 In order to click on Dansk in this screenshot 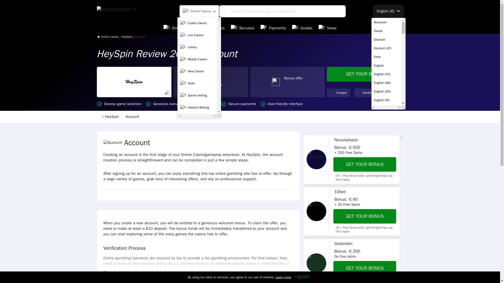, I will do `click(386, 31)`.